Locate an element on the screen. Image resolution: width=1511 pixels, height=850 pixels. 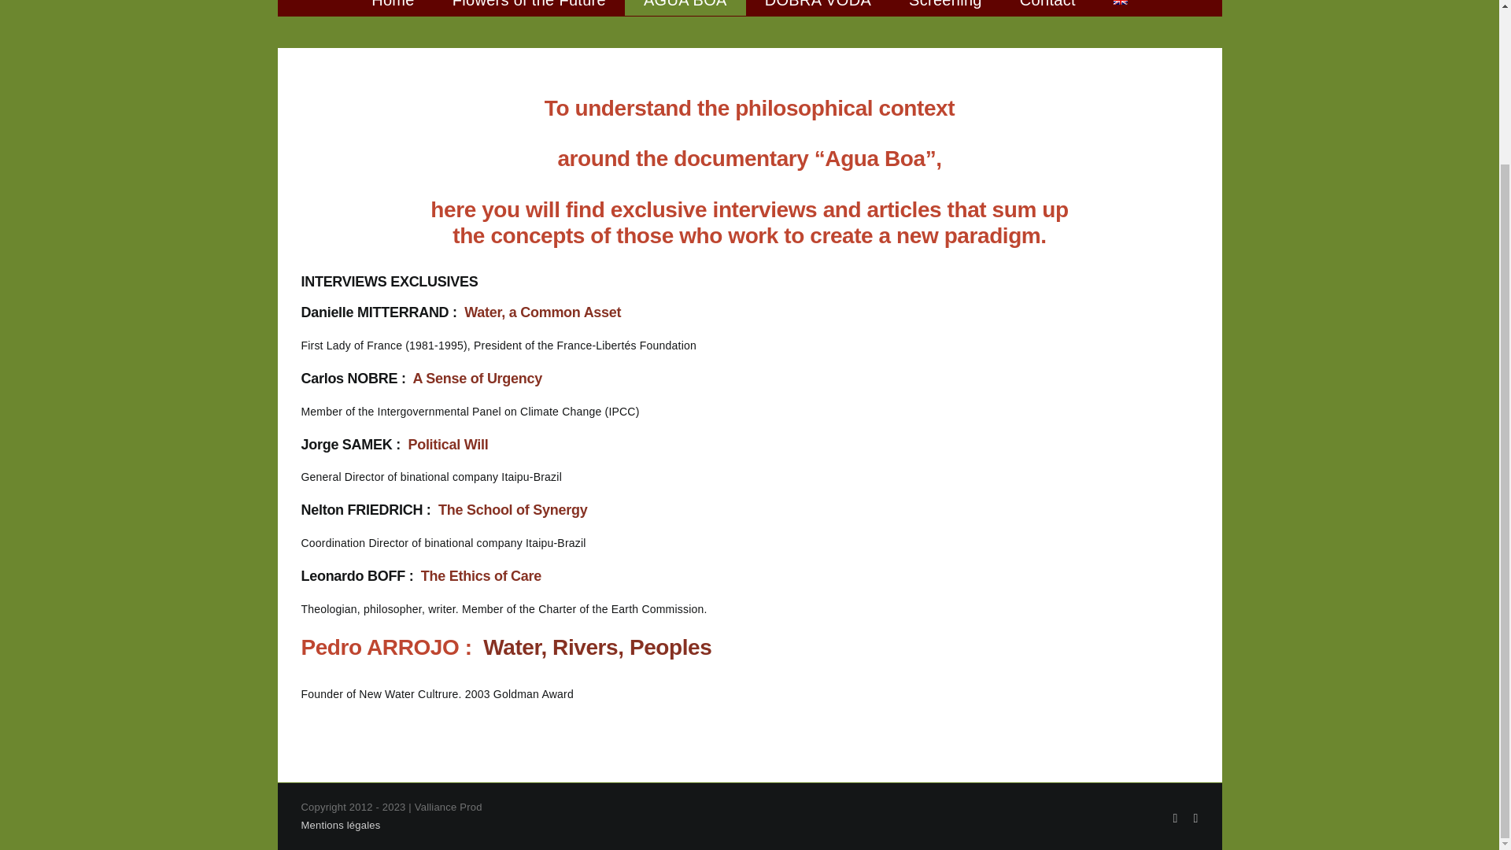
AGUA BOA is located at coordinates (685, 8).